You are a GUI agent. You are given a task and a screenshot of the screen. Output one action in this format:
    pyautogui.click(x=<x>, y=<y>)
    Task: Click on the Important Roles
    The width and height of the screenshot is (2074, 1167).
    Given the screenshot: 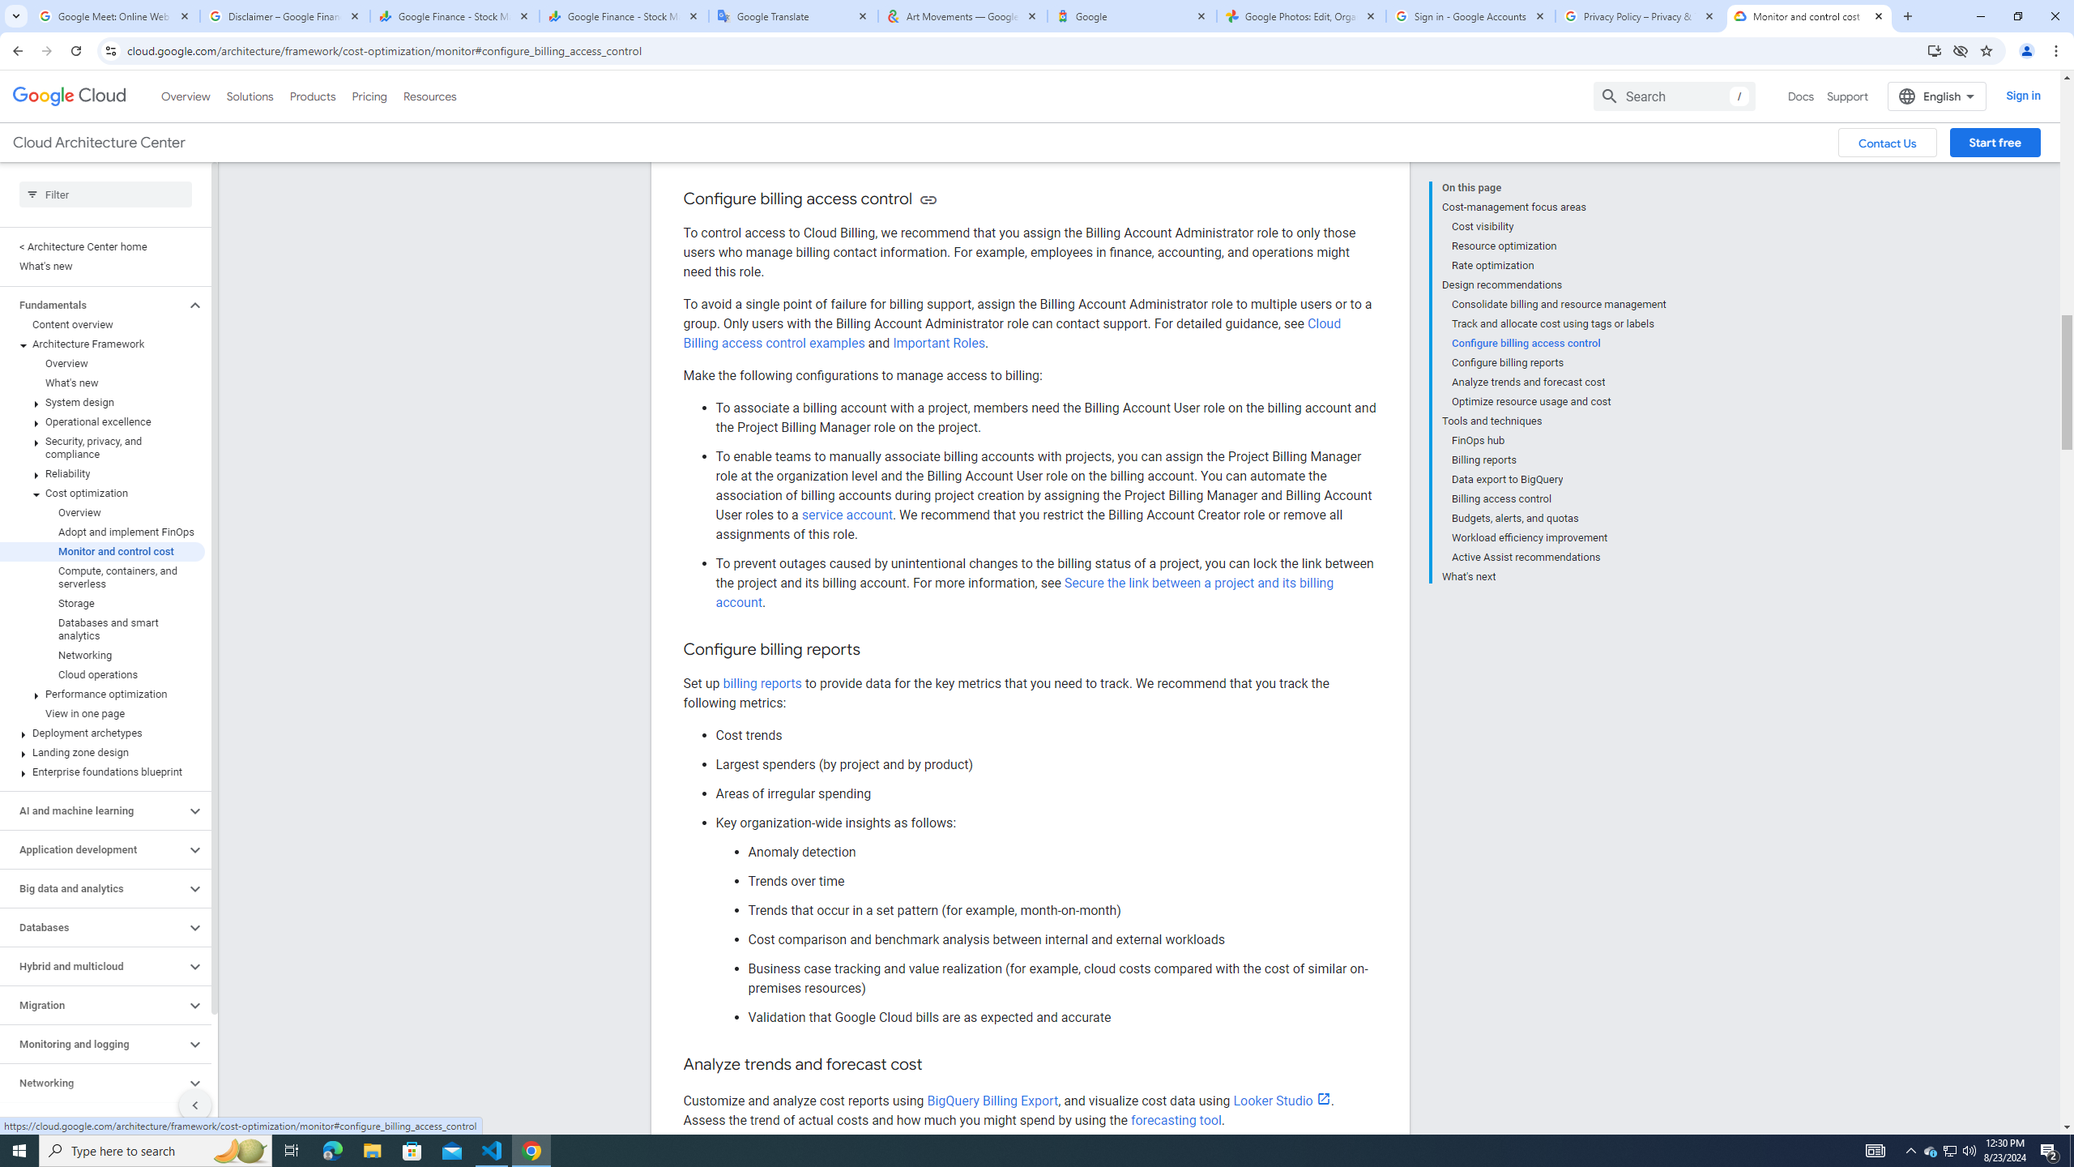 What is the action you would take?
    pyautogui.click(x=938, y=344)
    